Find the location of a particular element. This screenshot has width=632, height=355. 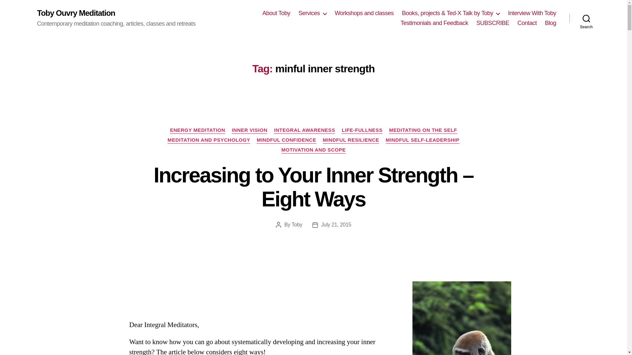

Testimonials and Feedback is located at coordinates (434, 23).